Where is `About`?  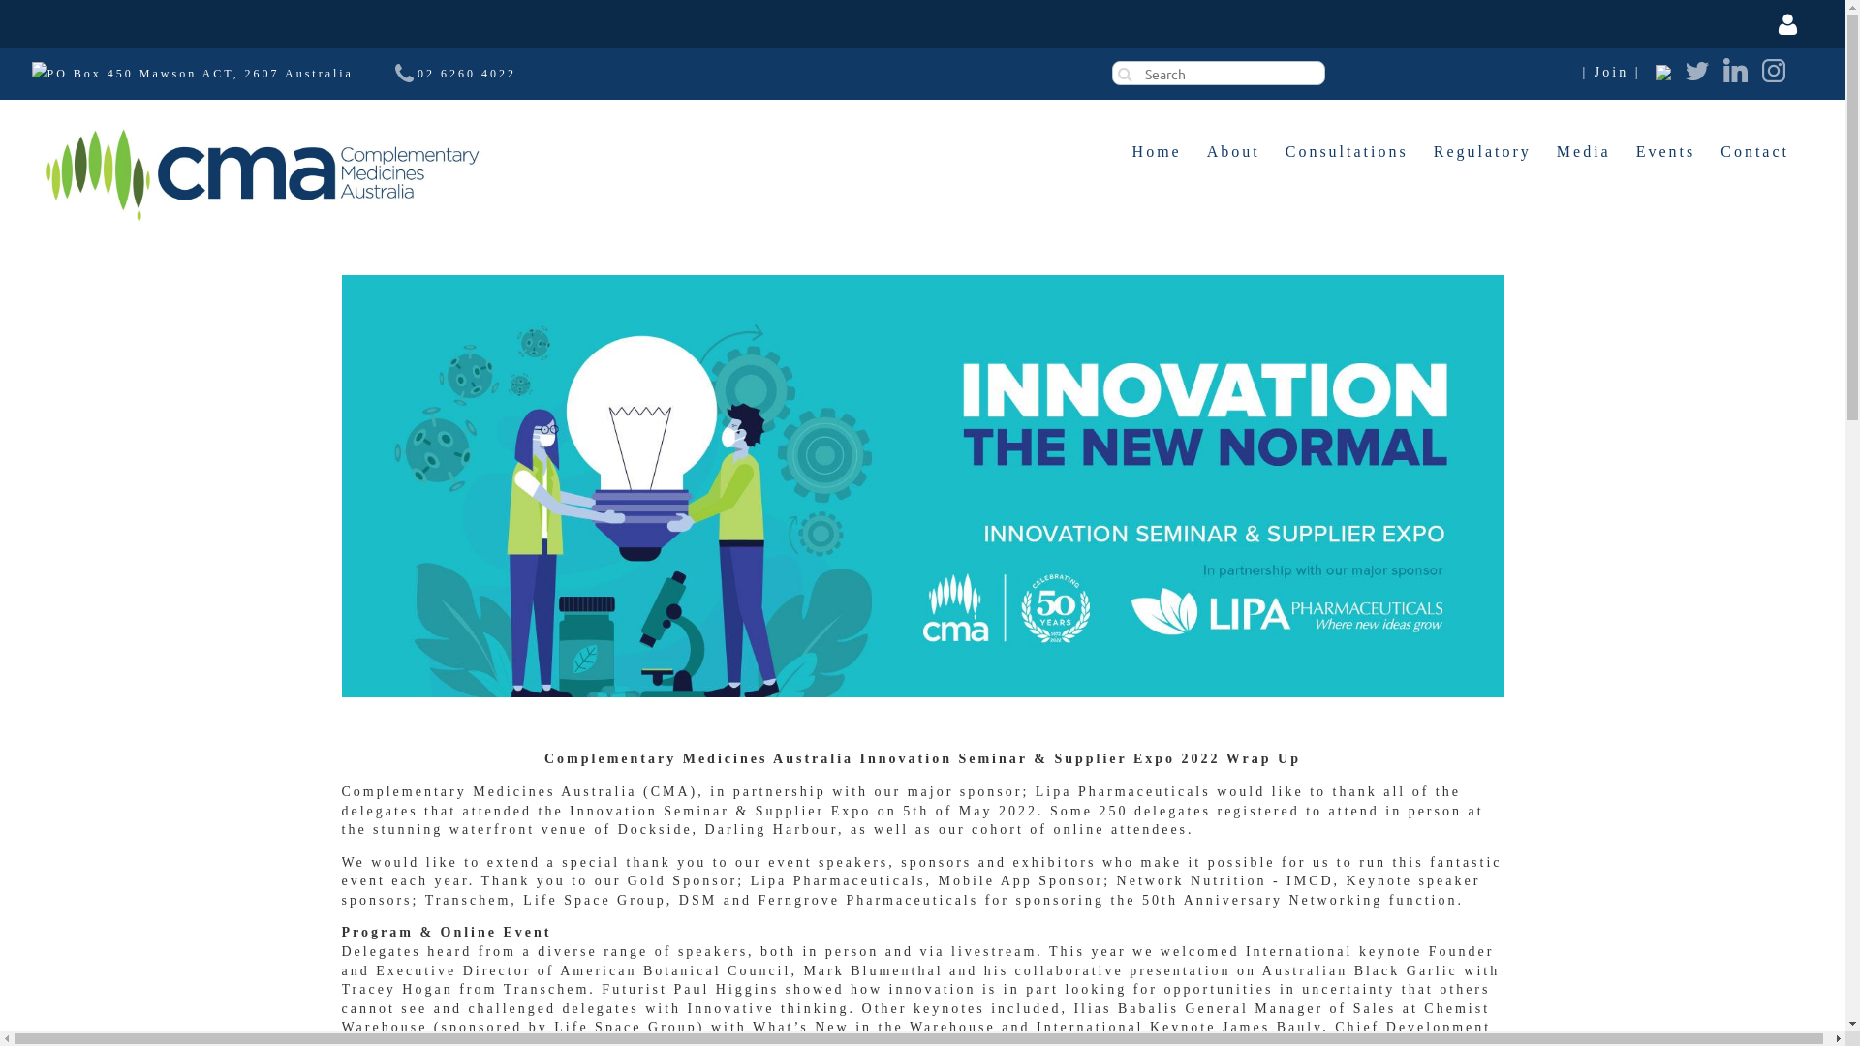
About is located at coordinates (1234, 152).